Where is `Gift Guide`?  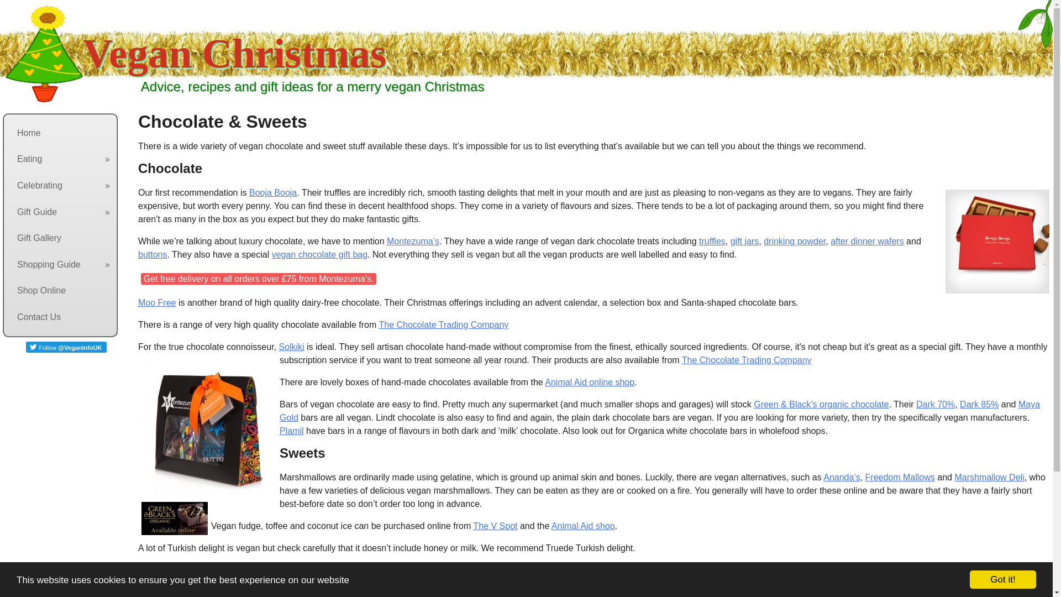
Gift Guide is located at coordinates (61, 212).